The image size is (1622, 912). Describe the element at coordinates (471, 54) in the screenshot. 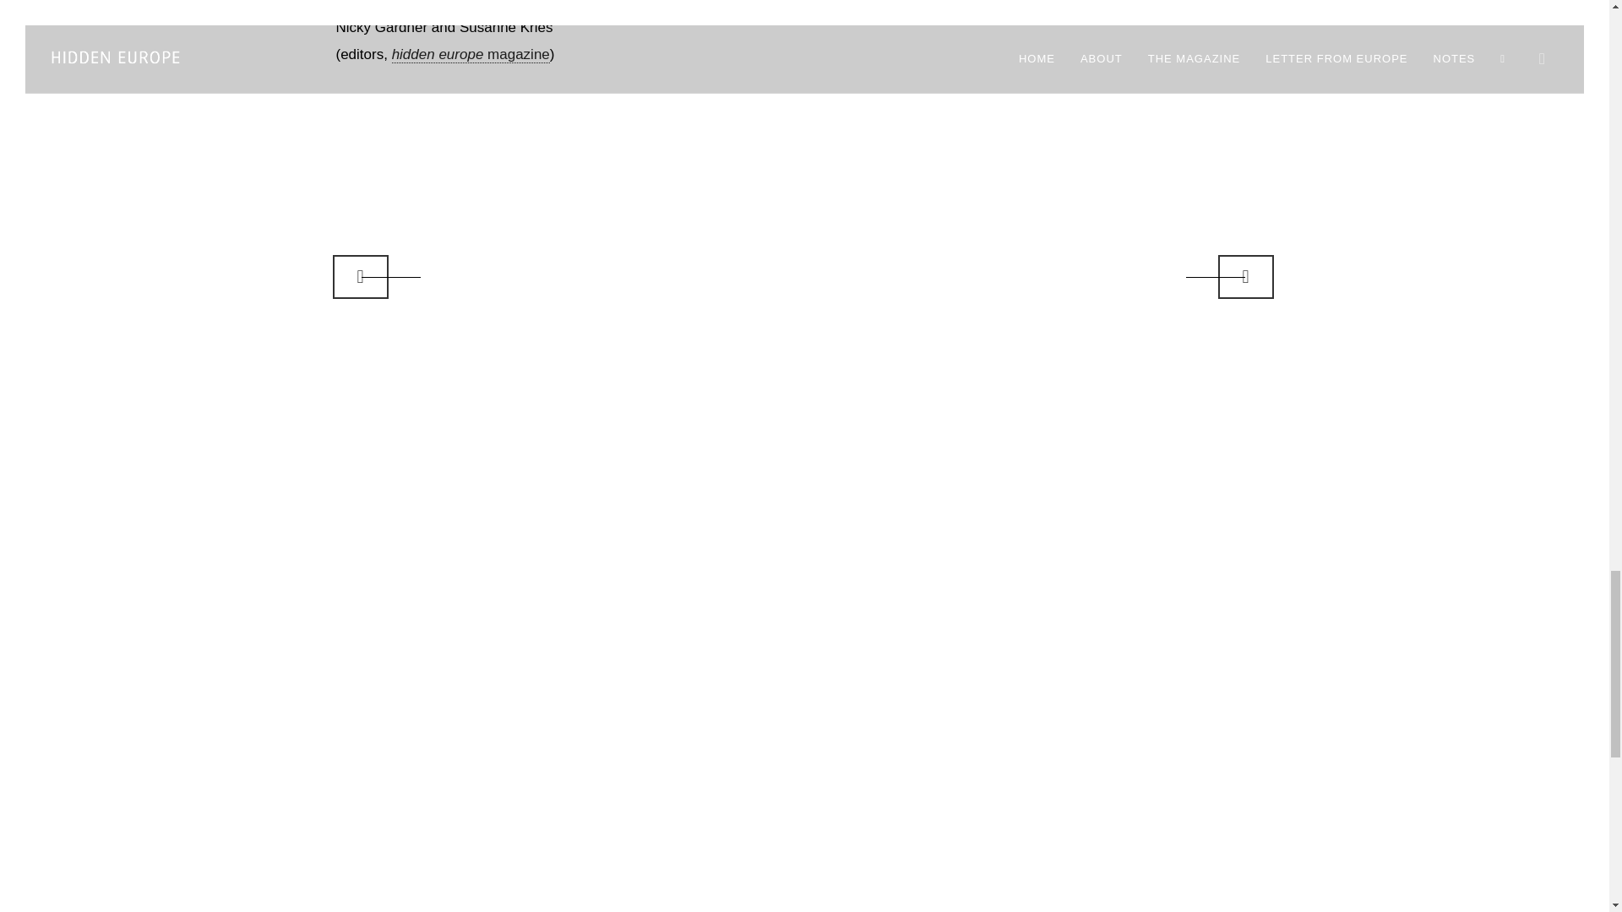

I see `hidden europe magazine` at that location.